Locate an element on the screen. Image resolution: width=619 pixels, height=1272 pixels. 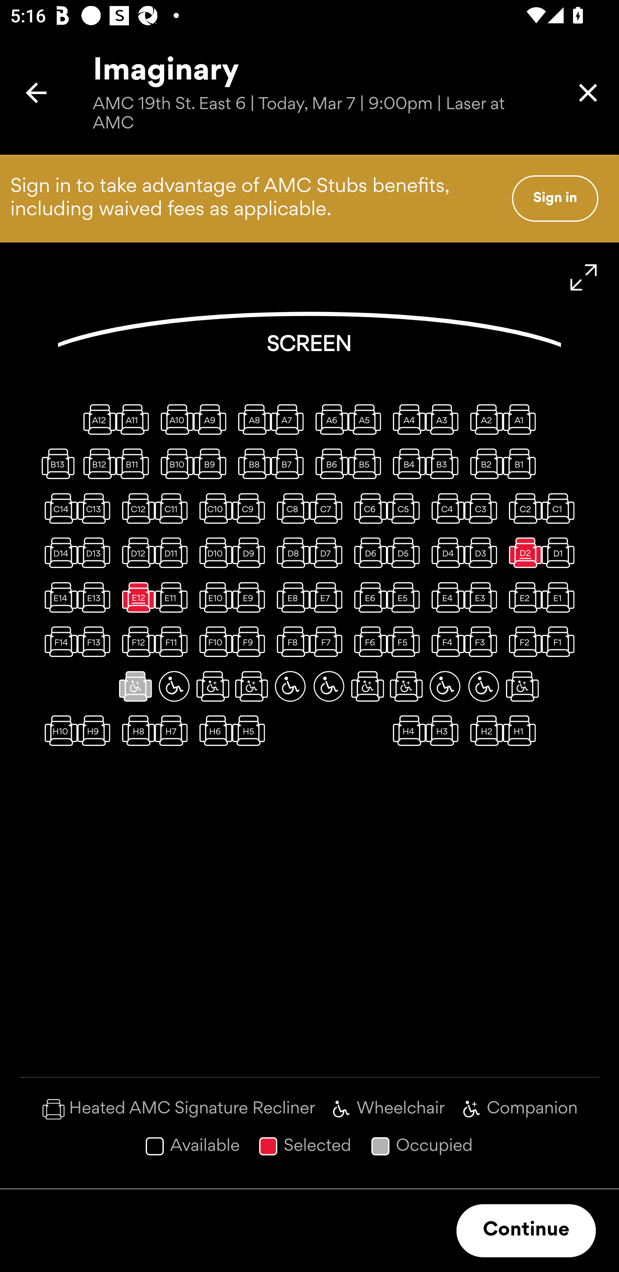
F7, Regular seat, available is located at coordinates (328, 642).